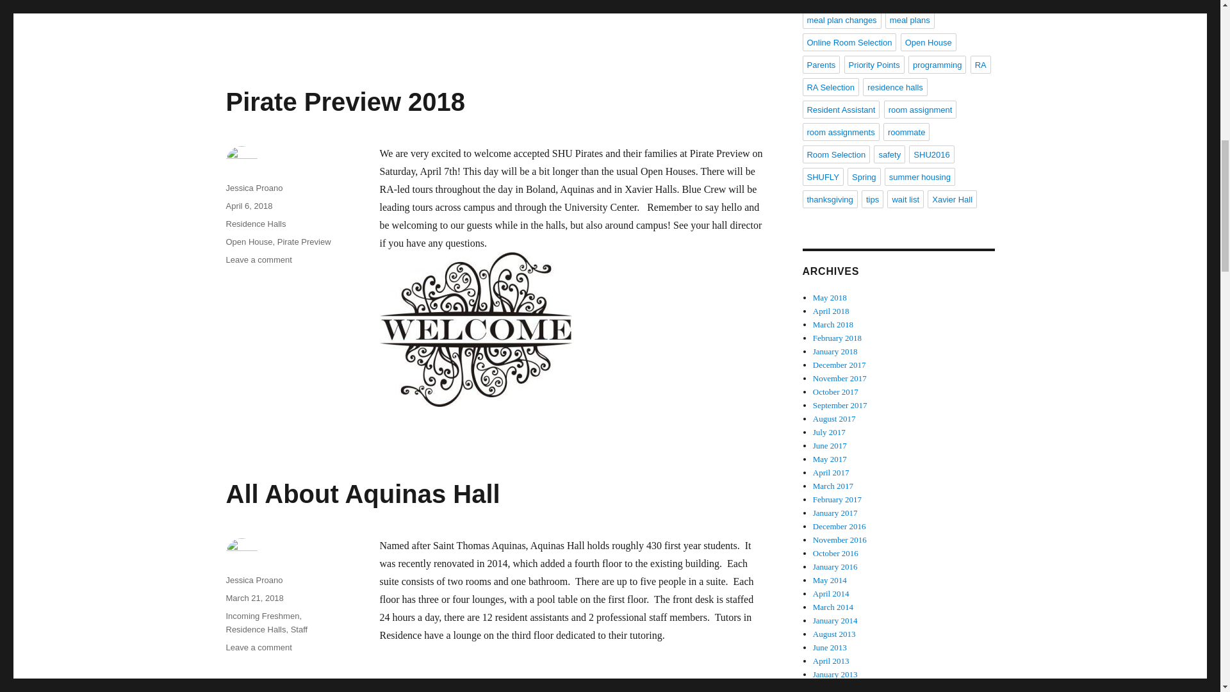  I want to click on April 6, 2018, so click(362, 493).